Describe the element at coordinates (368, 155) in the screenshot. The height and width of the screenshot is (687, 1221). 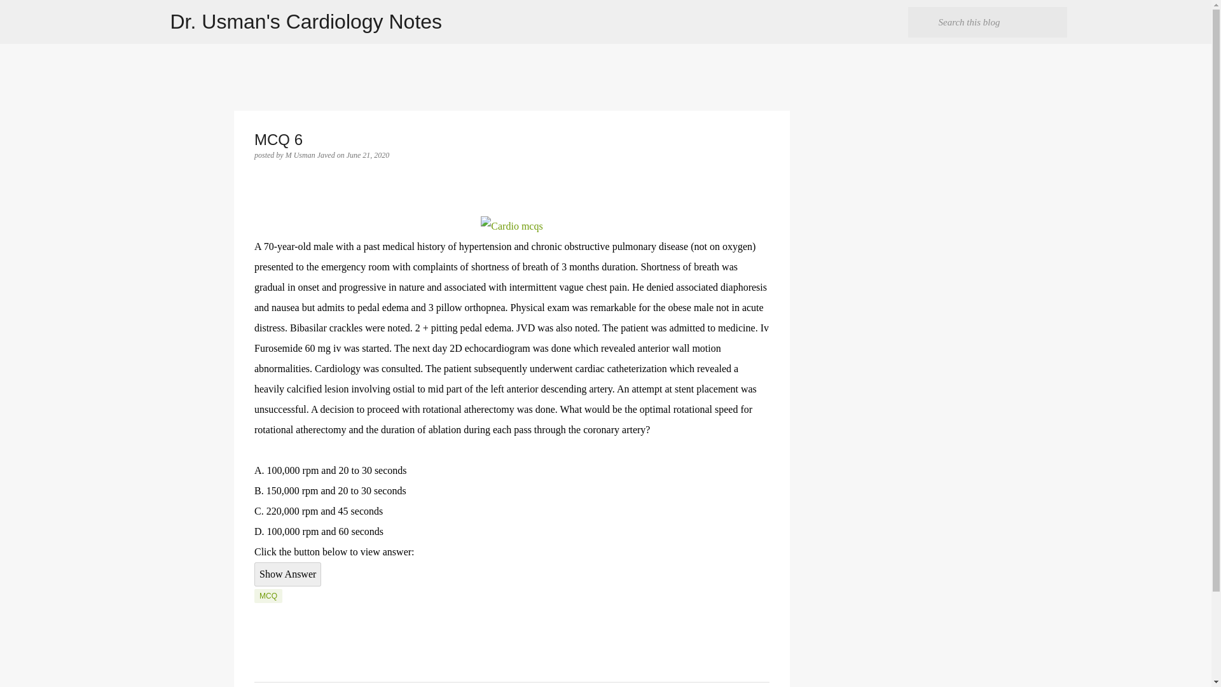
I see `permanent link` at that location.